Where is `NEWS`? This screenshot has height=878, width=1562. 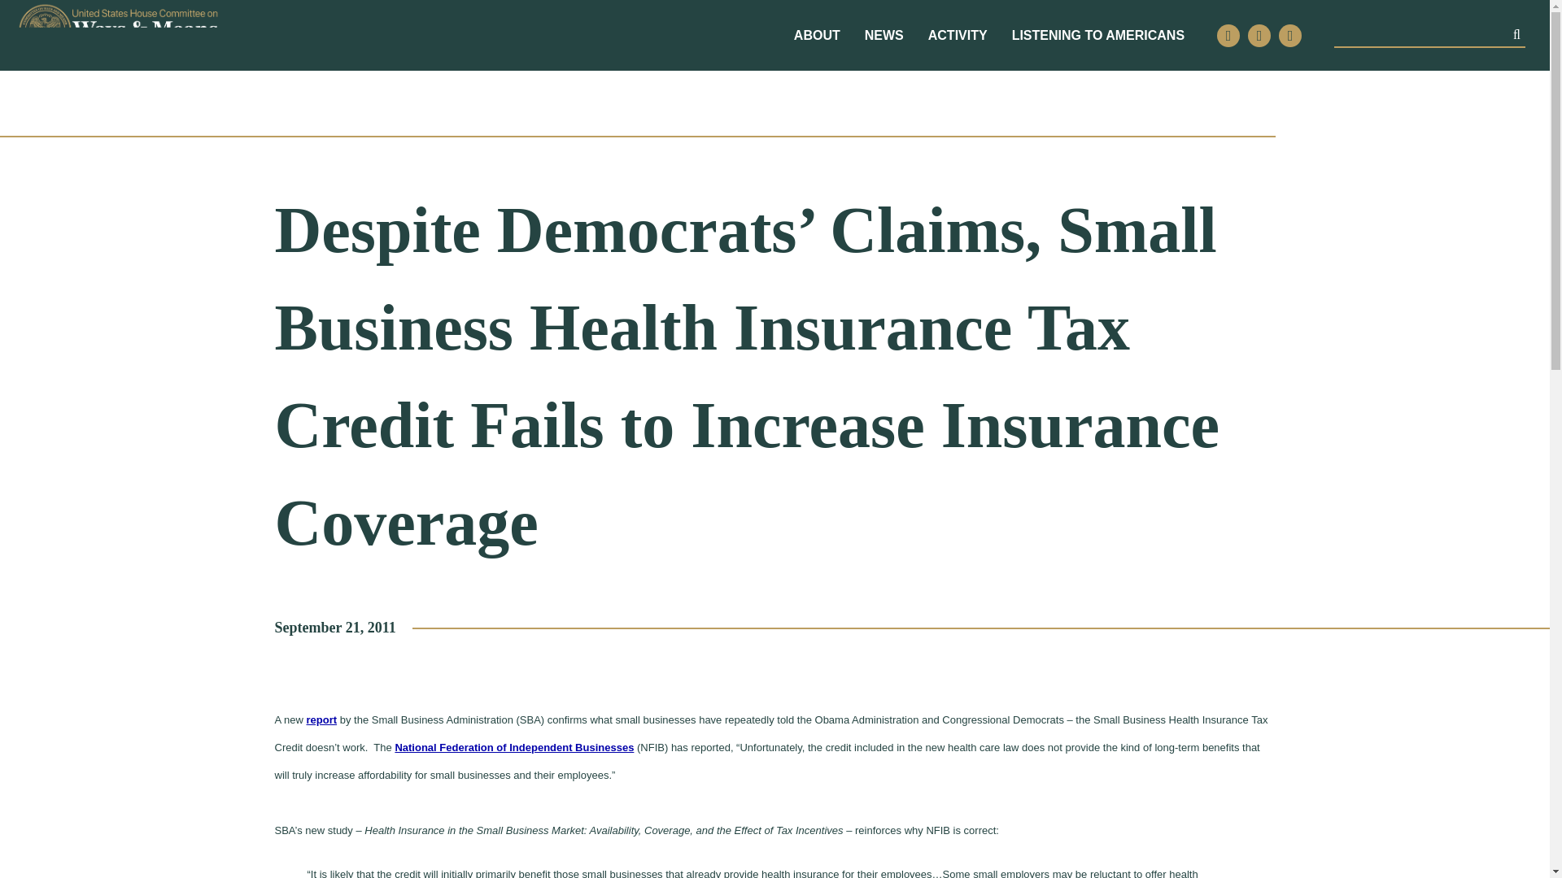
NEWS is located at coordinates (884, 36).